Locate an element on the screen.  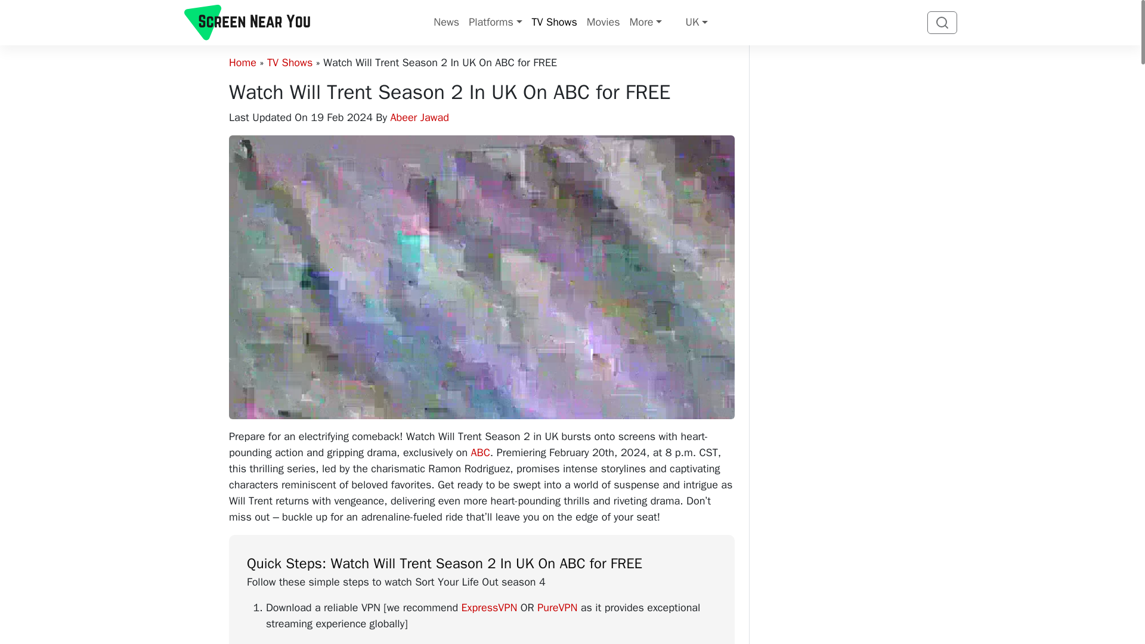
More is located at coordinates (645, 23).